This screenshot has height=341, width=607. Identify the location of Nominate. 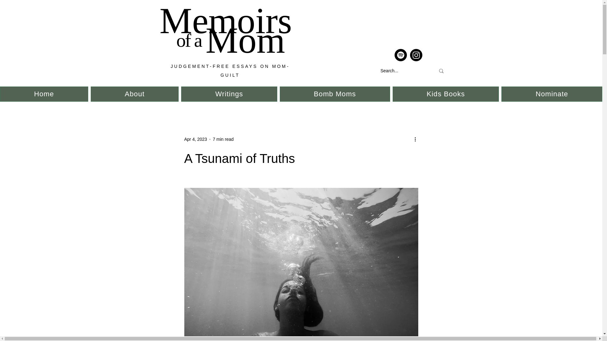
(551, 94).